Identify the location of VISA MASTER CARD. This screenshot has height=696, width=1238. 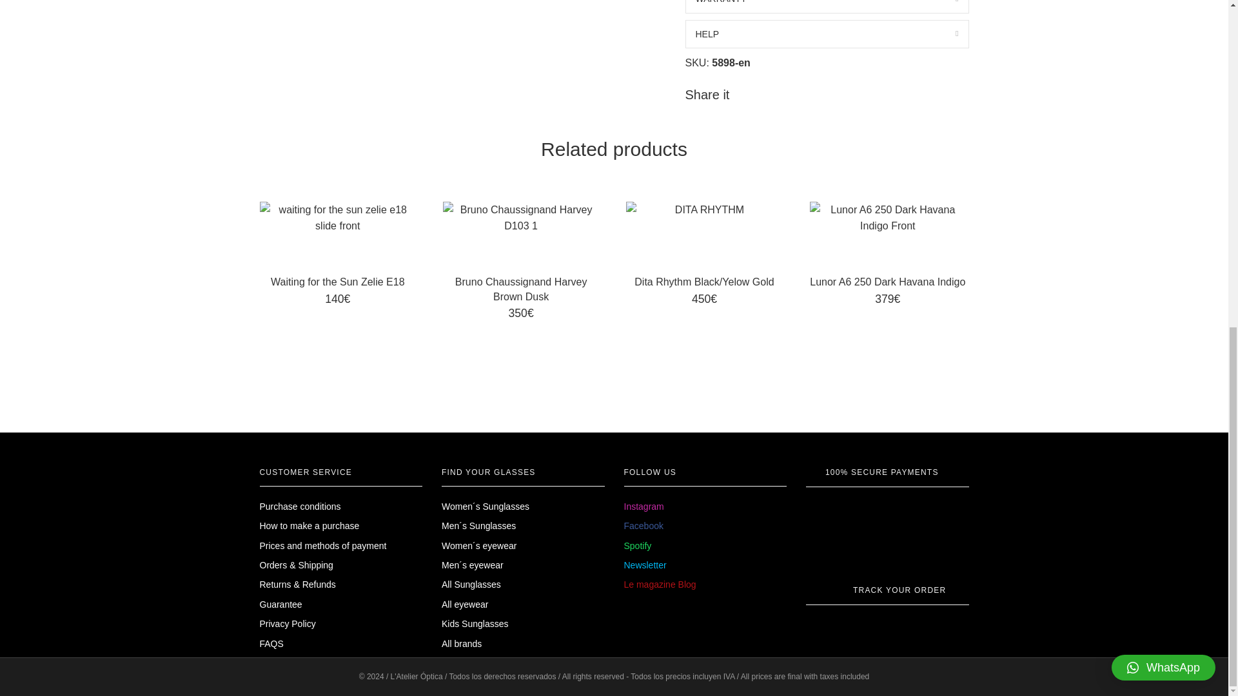
(840, 507).